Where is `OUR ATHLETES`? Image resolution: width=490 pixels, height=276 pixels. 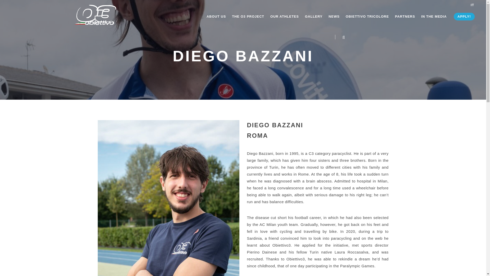
OUR ATHLETES is located at coordinates (285, 16).